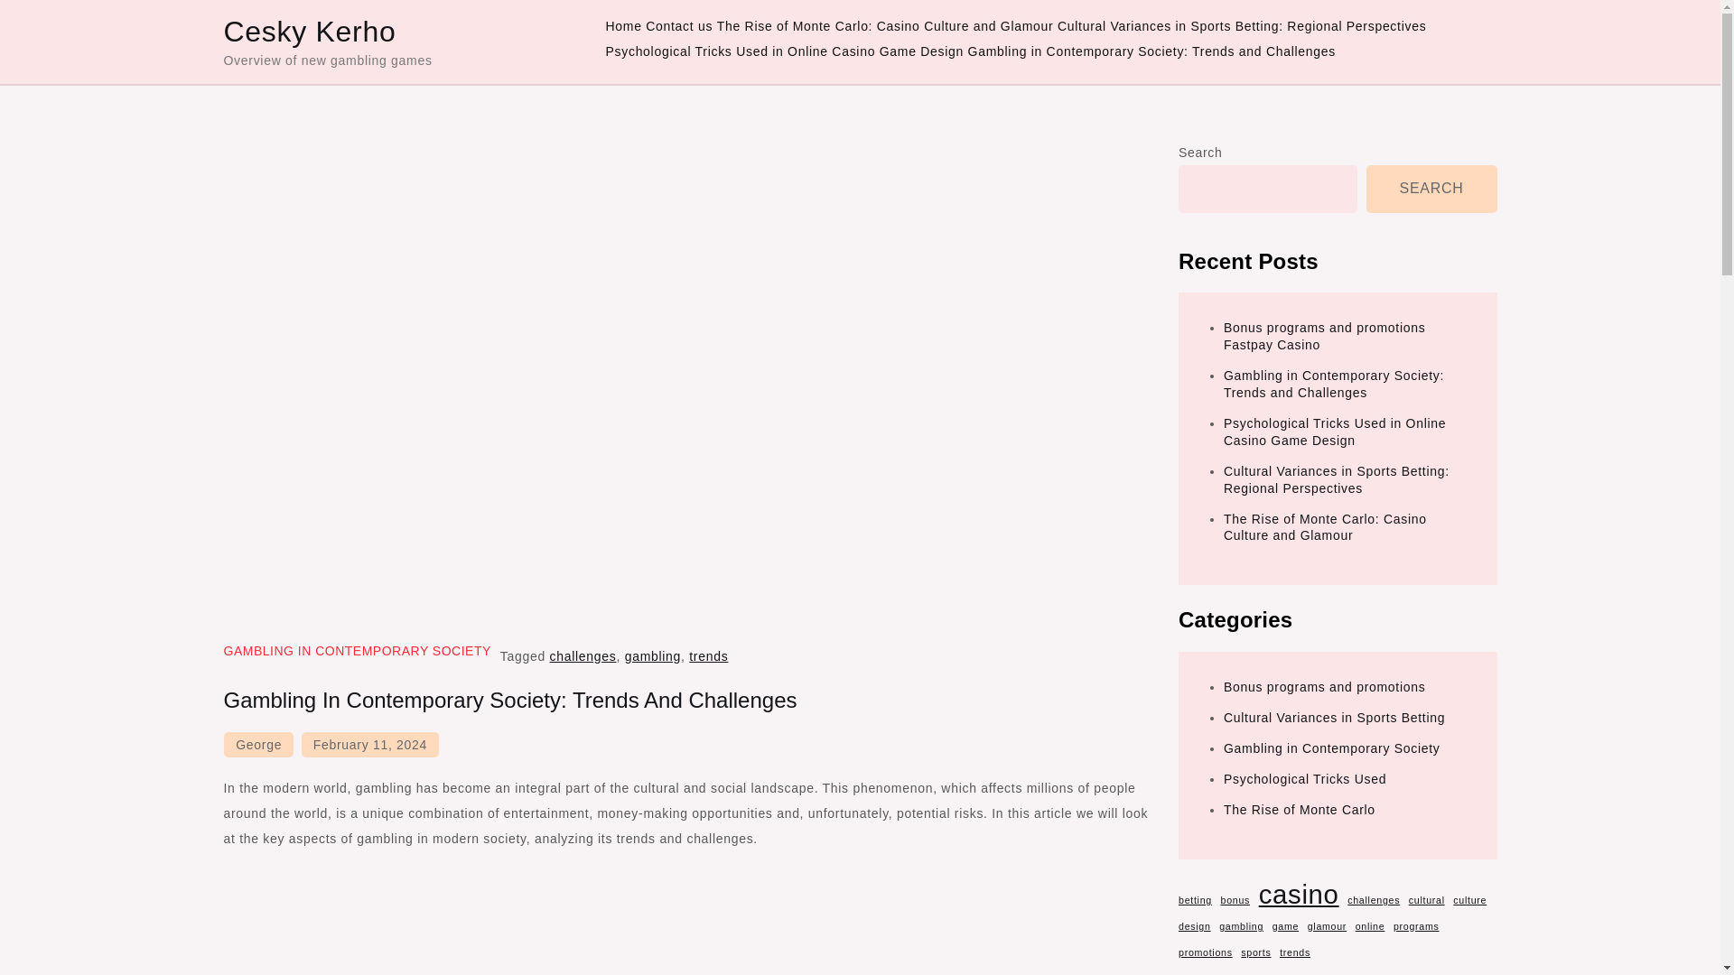 This screenshot has height=975, width=1734. Describe the element at coordinates (1334, 384) in the screenshot. I see `Gambling in Contemporary Society: Trends and Challenges` at that location.